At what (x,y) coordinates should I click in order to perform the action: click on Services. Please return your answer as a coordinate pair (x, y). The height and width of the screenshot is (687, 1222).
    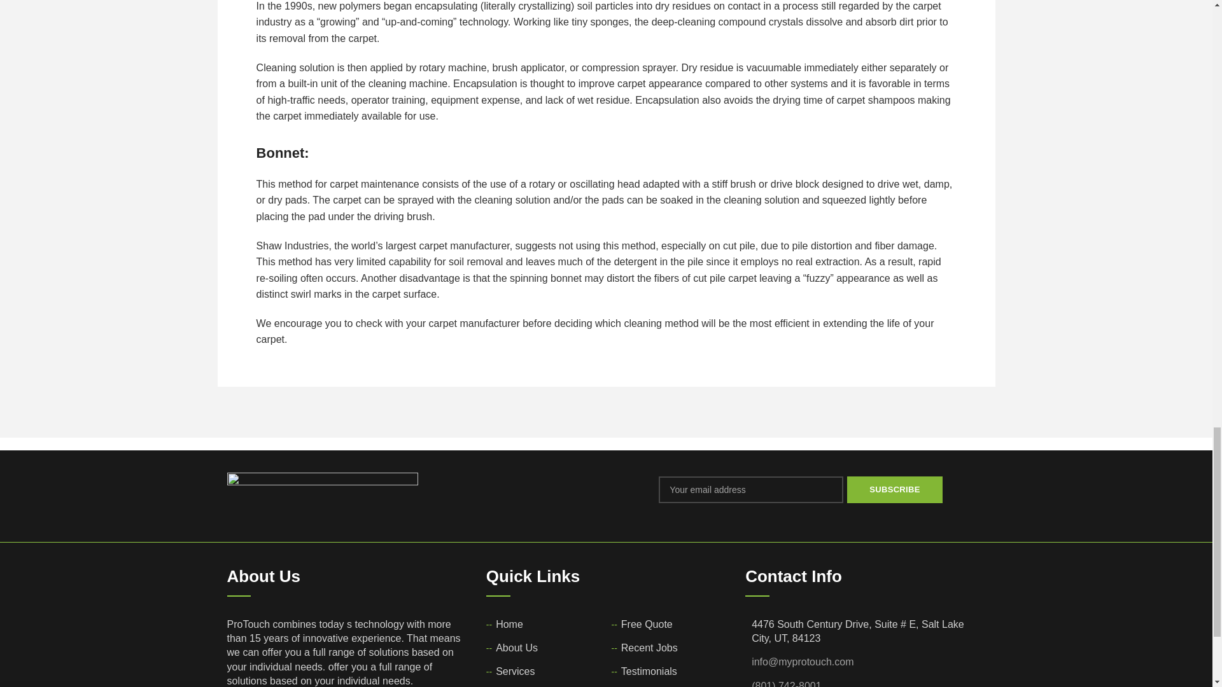
    Looking at the image, I should click on (516, 672).